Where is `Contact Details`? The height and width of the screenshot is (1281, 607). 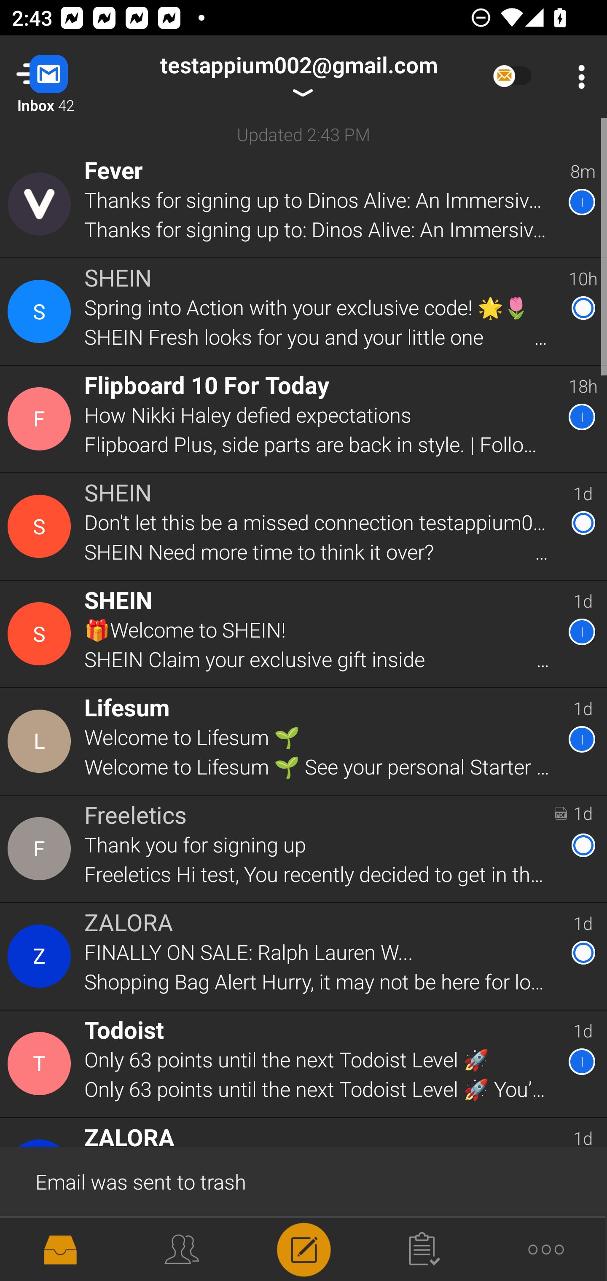 Contact Details is located at coordinates (41, 419).